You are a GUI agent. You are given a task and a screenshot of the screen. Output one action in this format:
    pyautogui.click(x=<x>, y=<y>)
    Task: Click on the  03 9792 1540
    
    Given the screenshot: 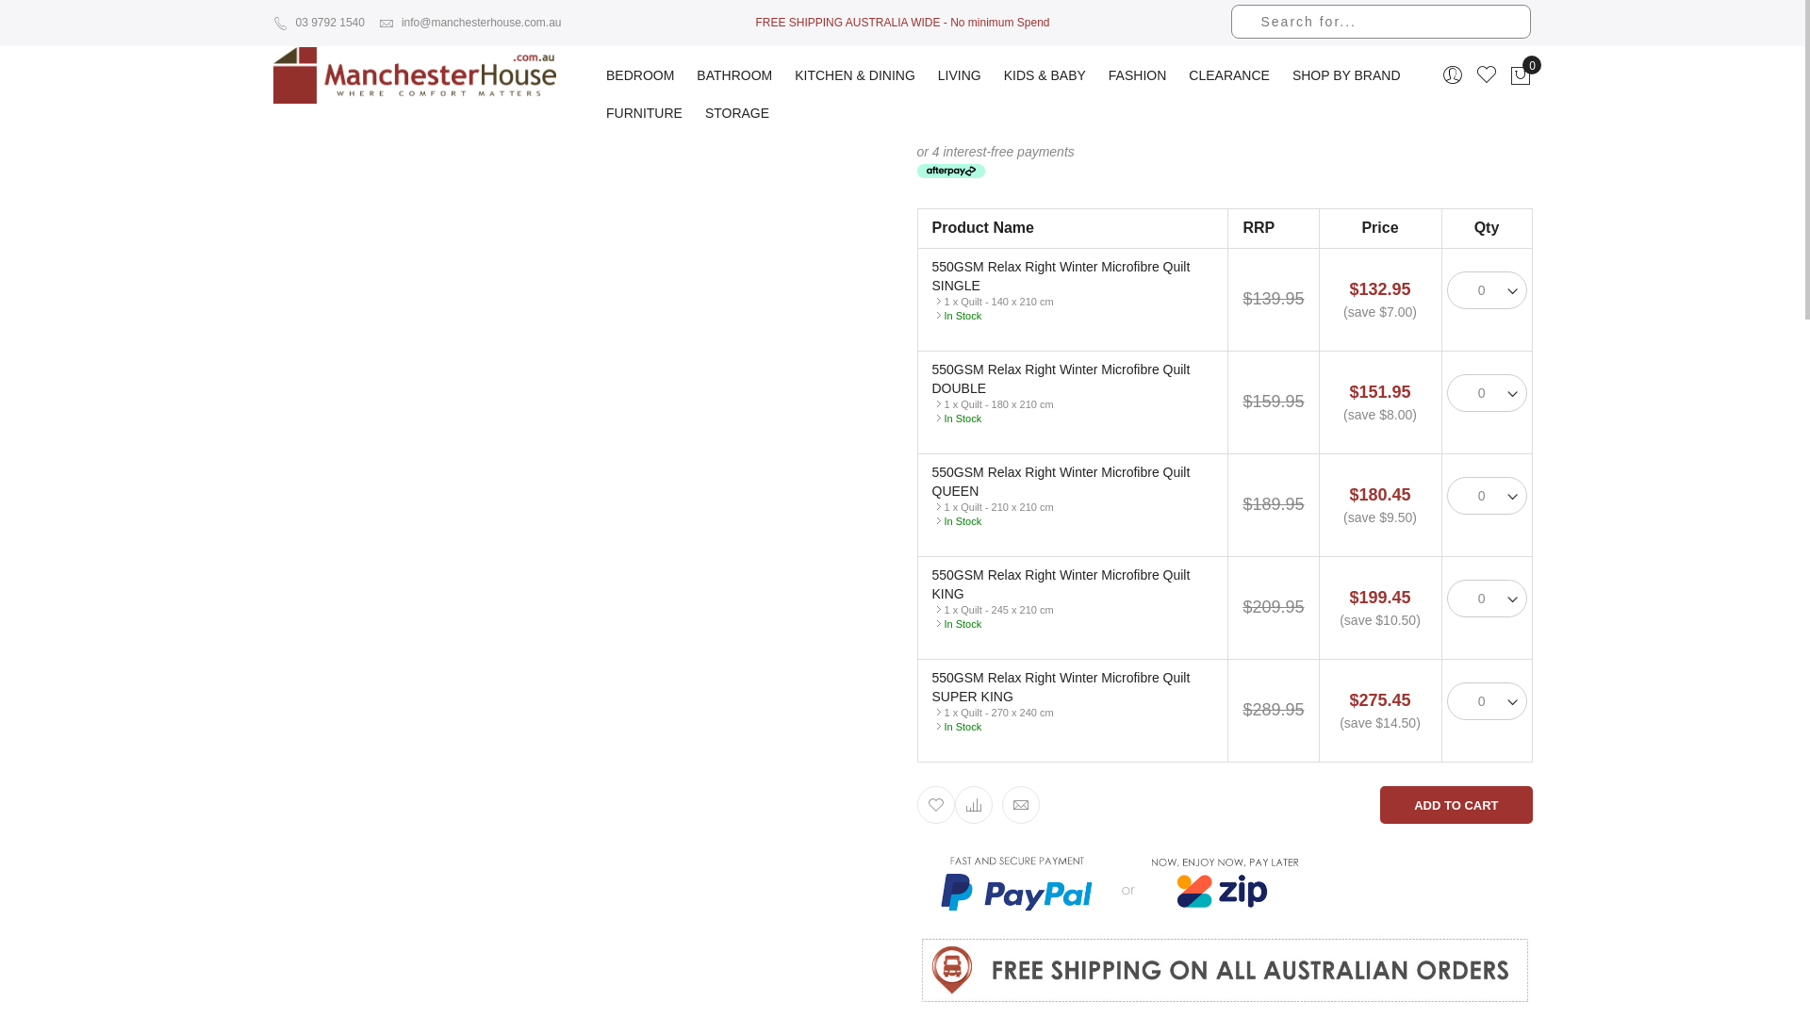 What is the action you would take?
    pyautogui.click(x=319, y=23)
    